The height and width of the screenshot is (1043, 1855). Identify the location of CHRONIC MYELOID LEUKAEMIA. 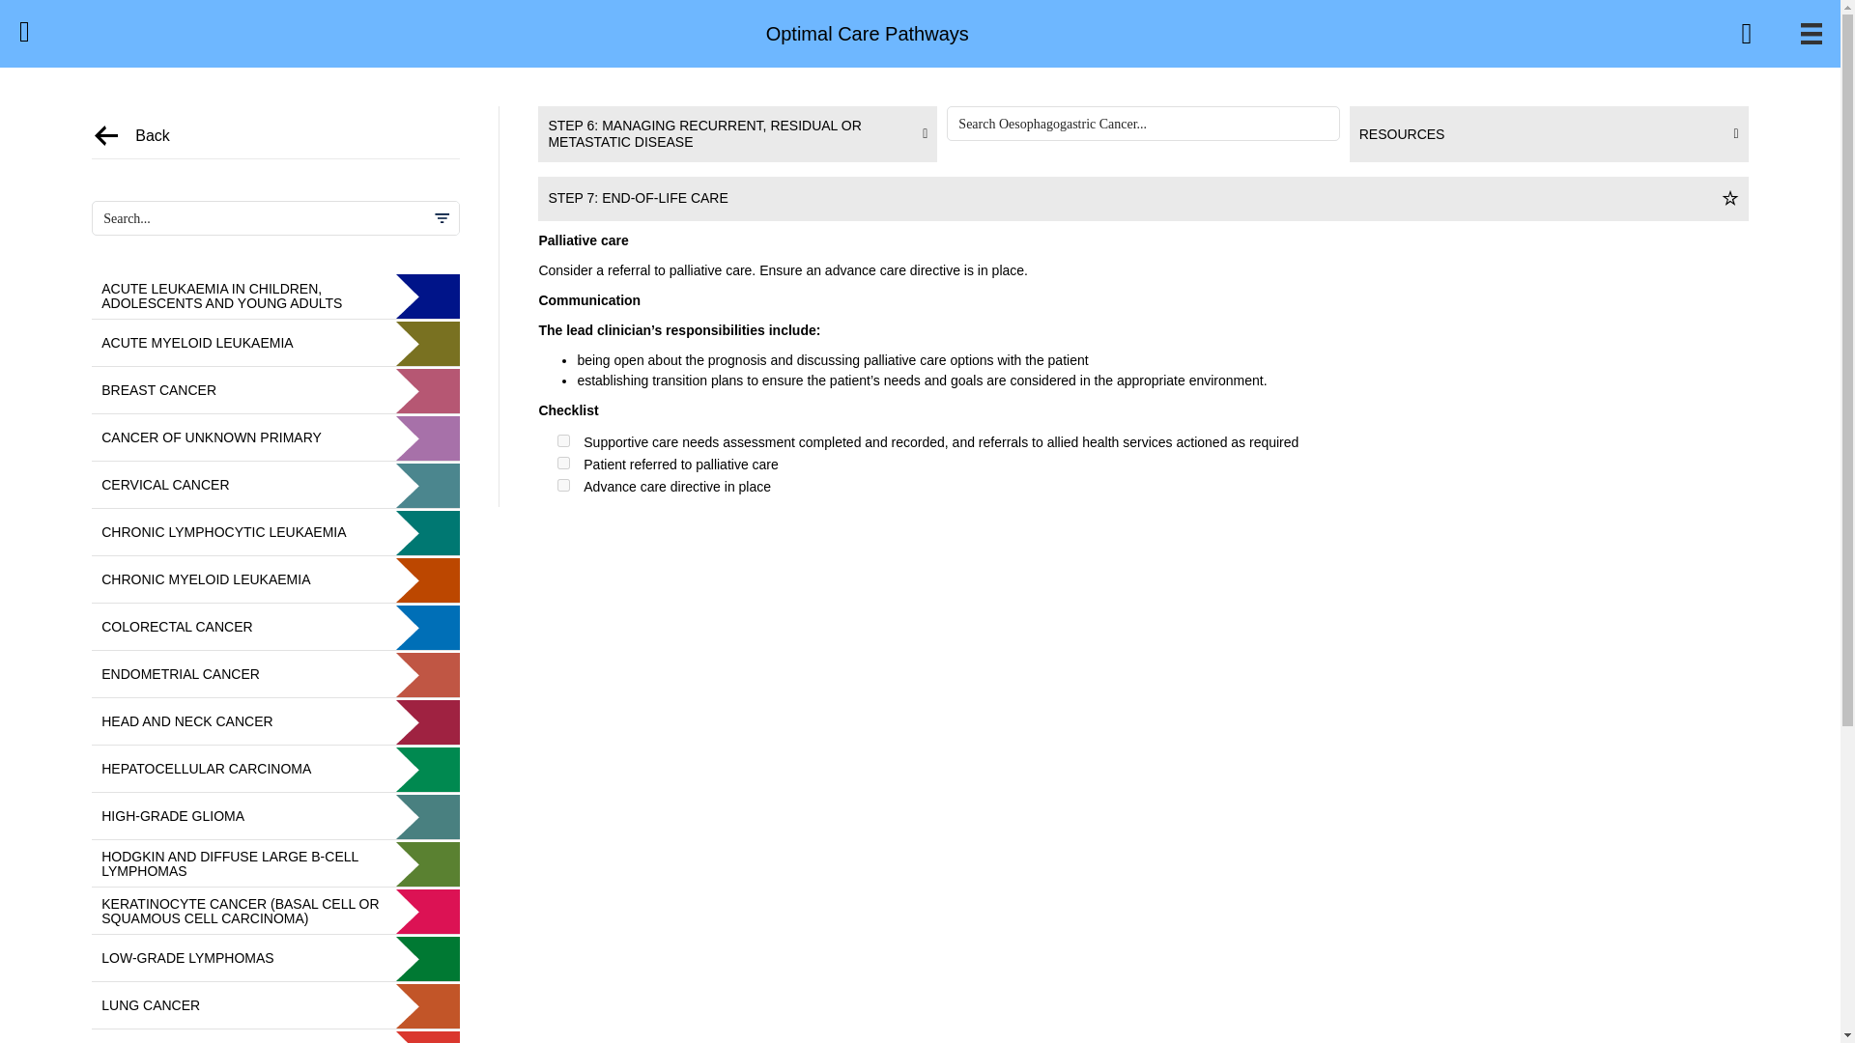
(275, 579).